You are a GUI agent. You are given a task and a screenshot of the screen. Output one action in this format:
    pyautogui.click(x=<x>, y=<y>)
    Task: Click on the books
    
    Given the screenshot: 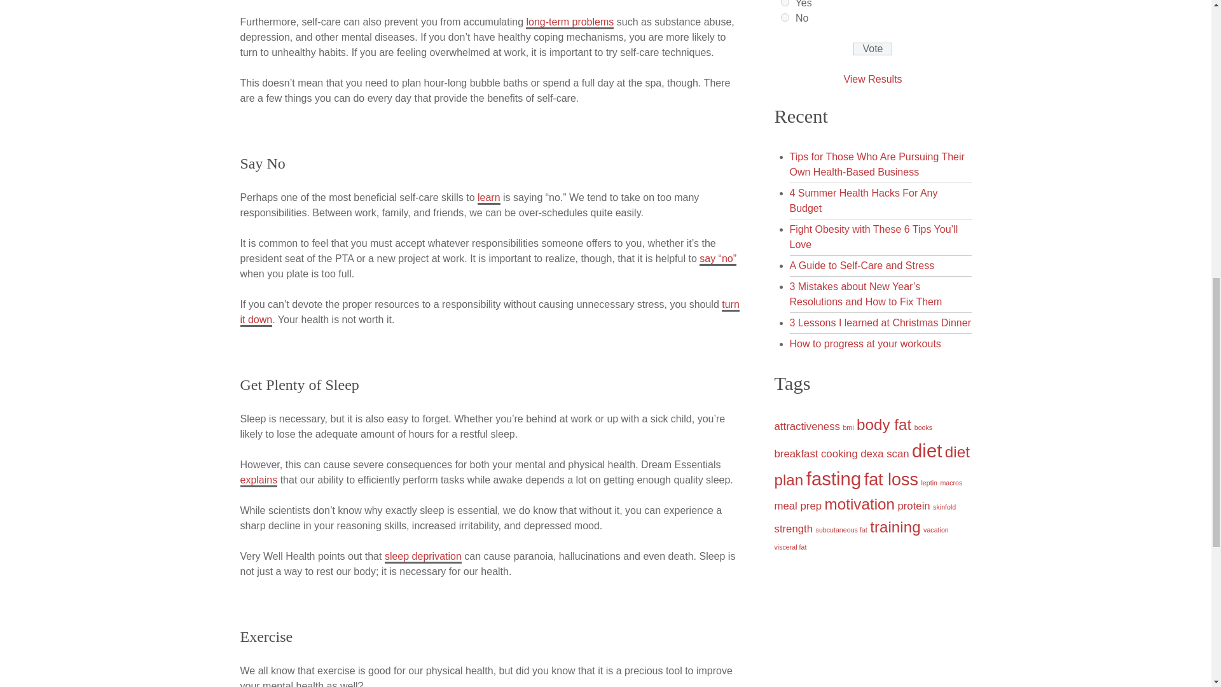 What is the action you would take?
    pyautogui.click(x=923, y=427)
    